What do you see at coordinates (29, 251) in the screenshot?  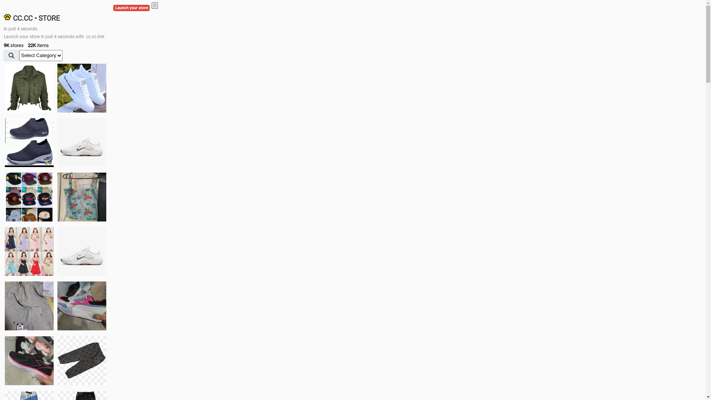 I see `Dress/square nect top` at bounding box center [29, 251].